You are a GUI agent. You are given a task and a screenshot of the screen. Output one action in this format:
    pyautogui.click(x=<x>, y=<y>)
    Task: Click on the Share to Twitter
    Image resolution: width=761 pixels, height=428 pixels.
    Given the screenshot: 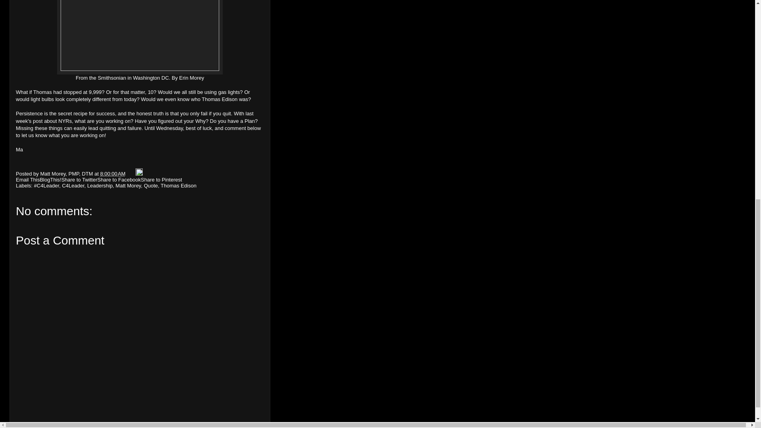 What is the action you would take?
    pyautogui.click(x=79, y=180)
    